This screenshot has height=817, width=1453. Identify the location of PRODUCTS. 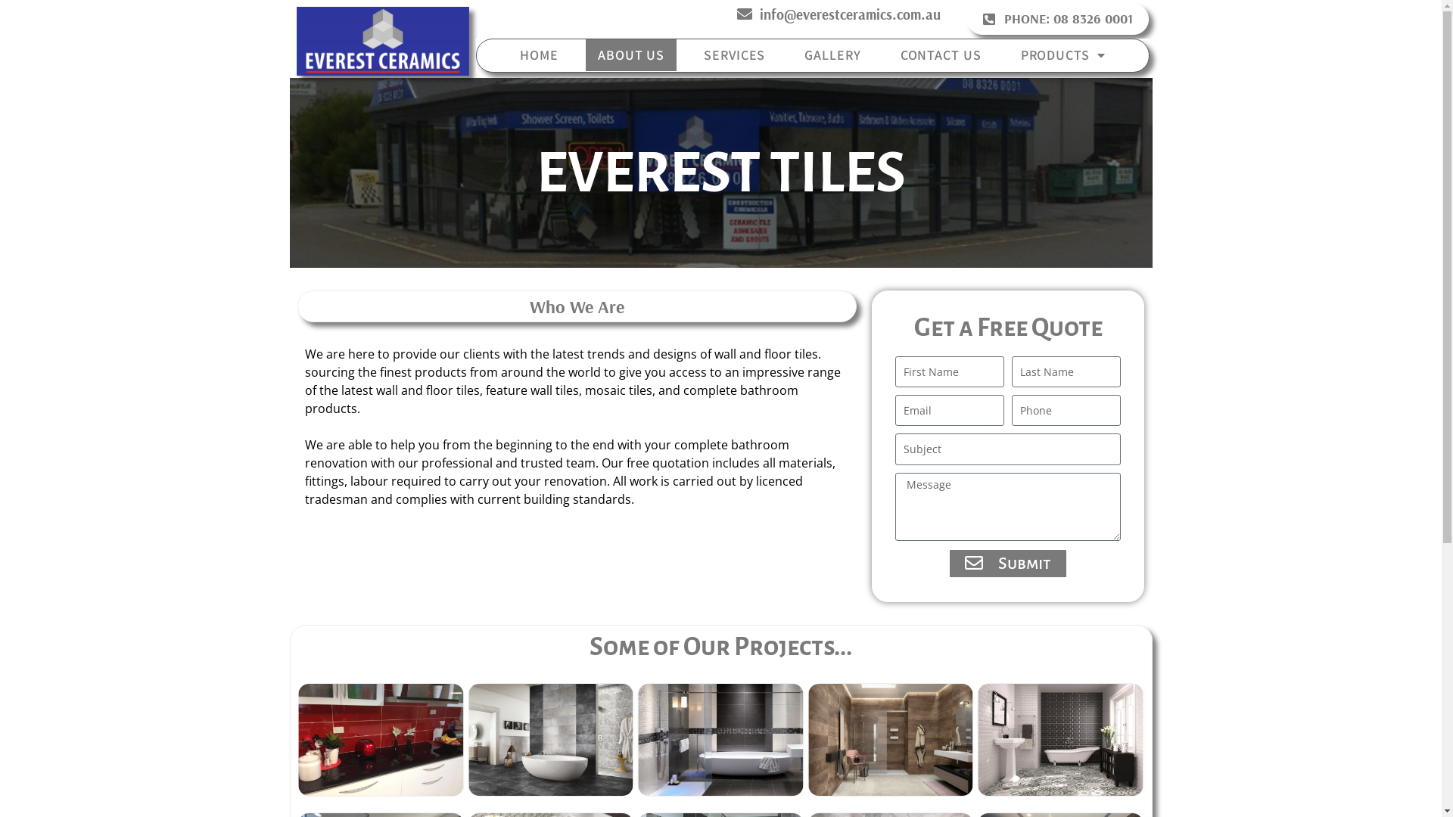
(1063, 56).